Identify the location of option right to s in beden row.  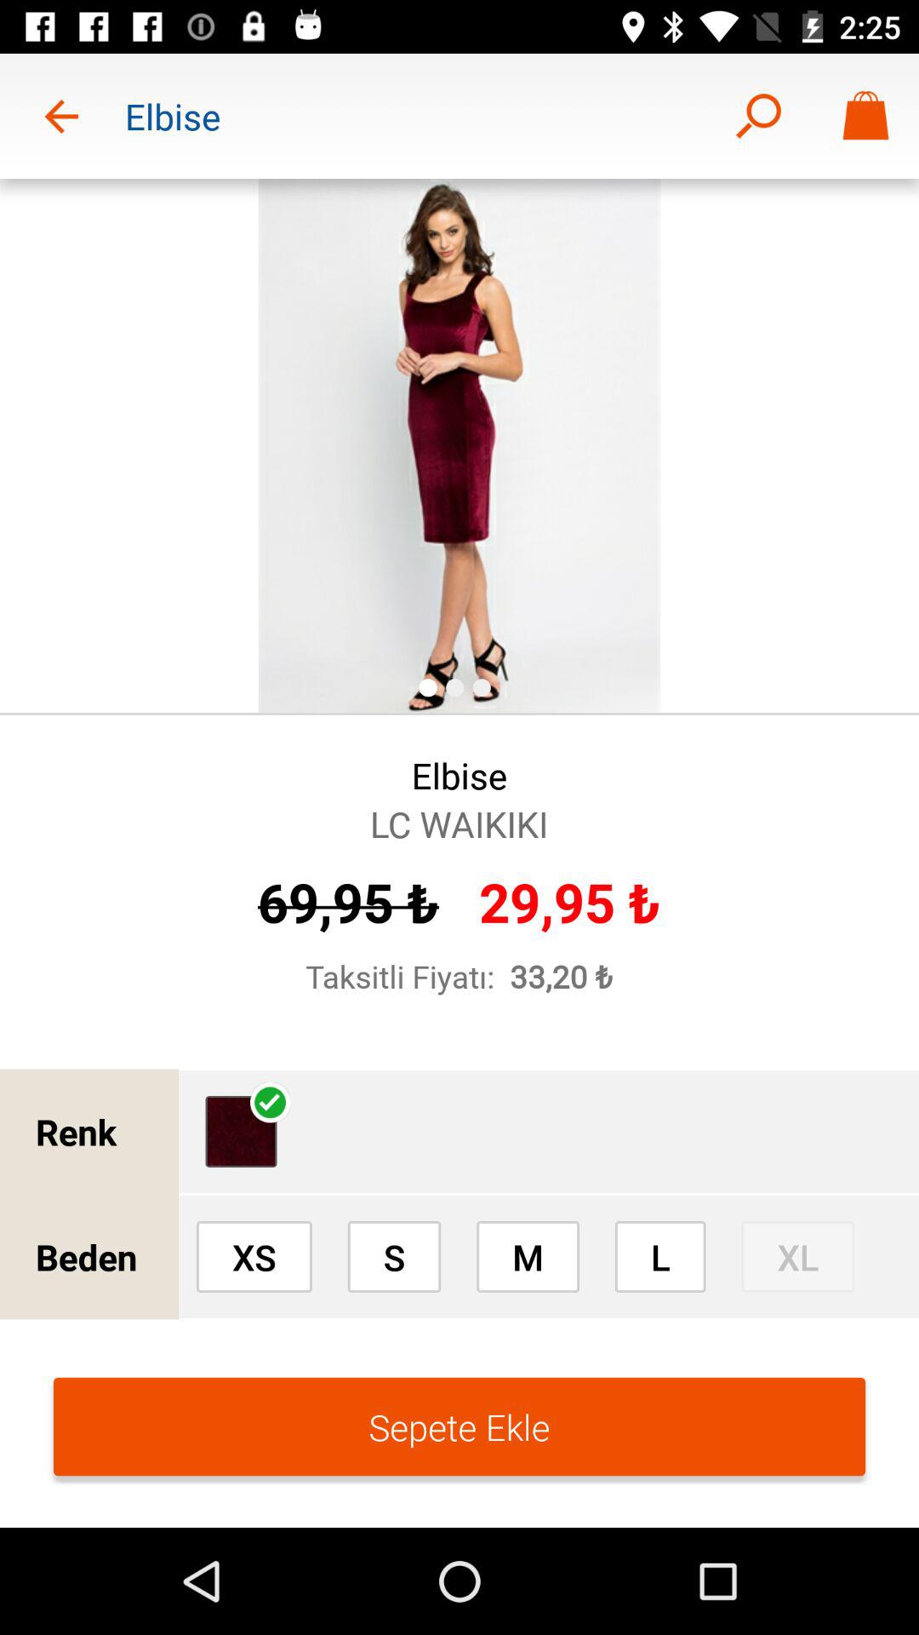
(528, 1257).